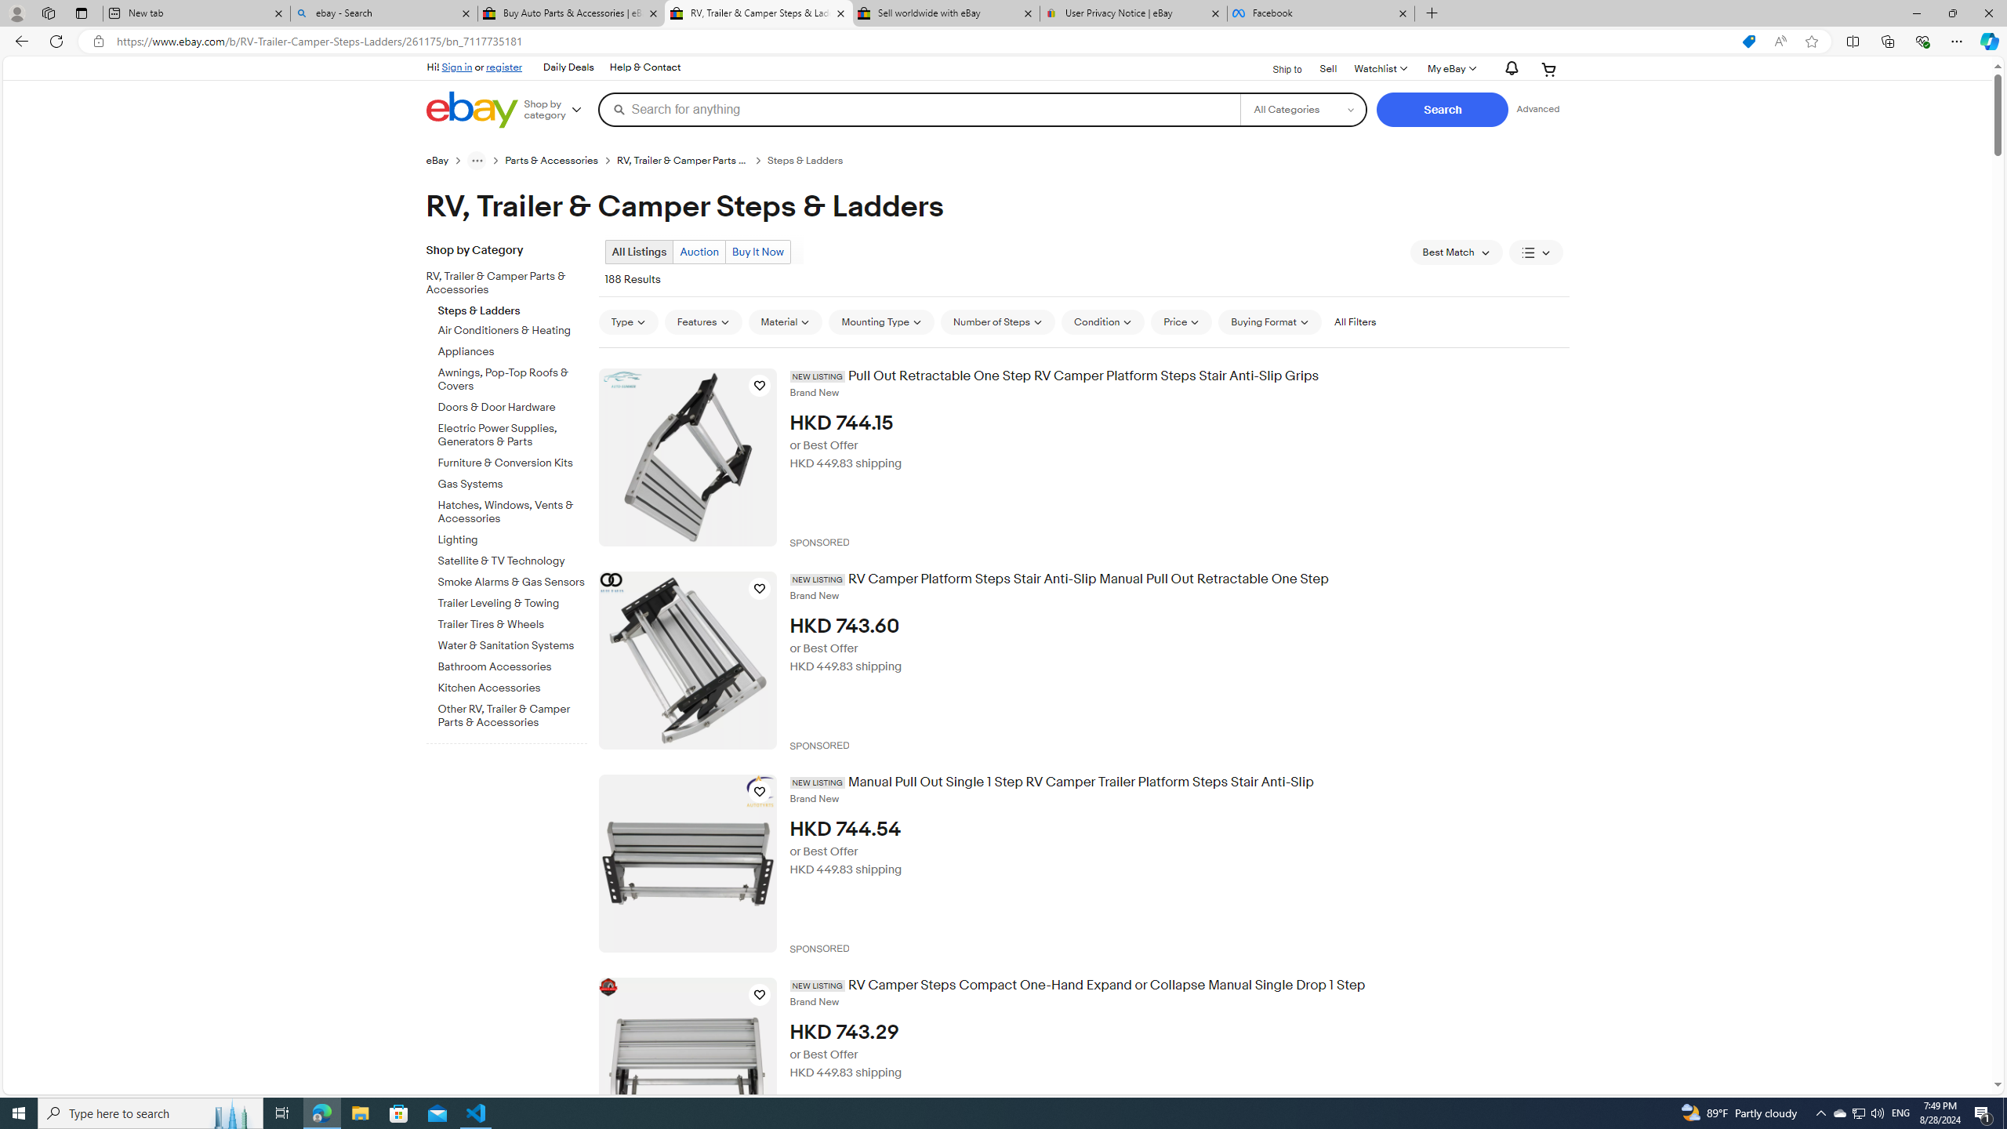 The width and height of the screenshot is (2007, 1129). What do you see at coordinates (786, 321) in the screenshot?
I see `Material` at bounding box center [786, 321].